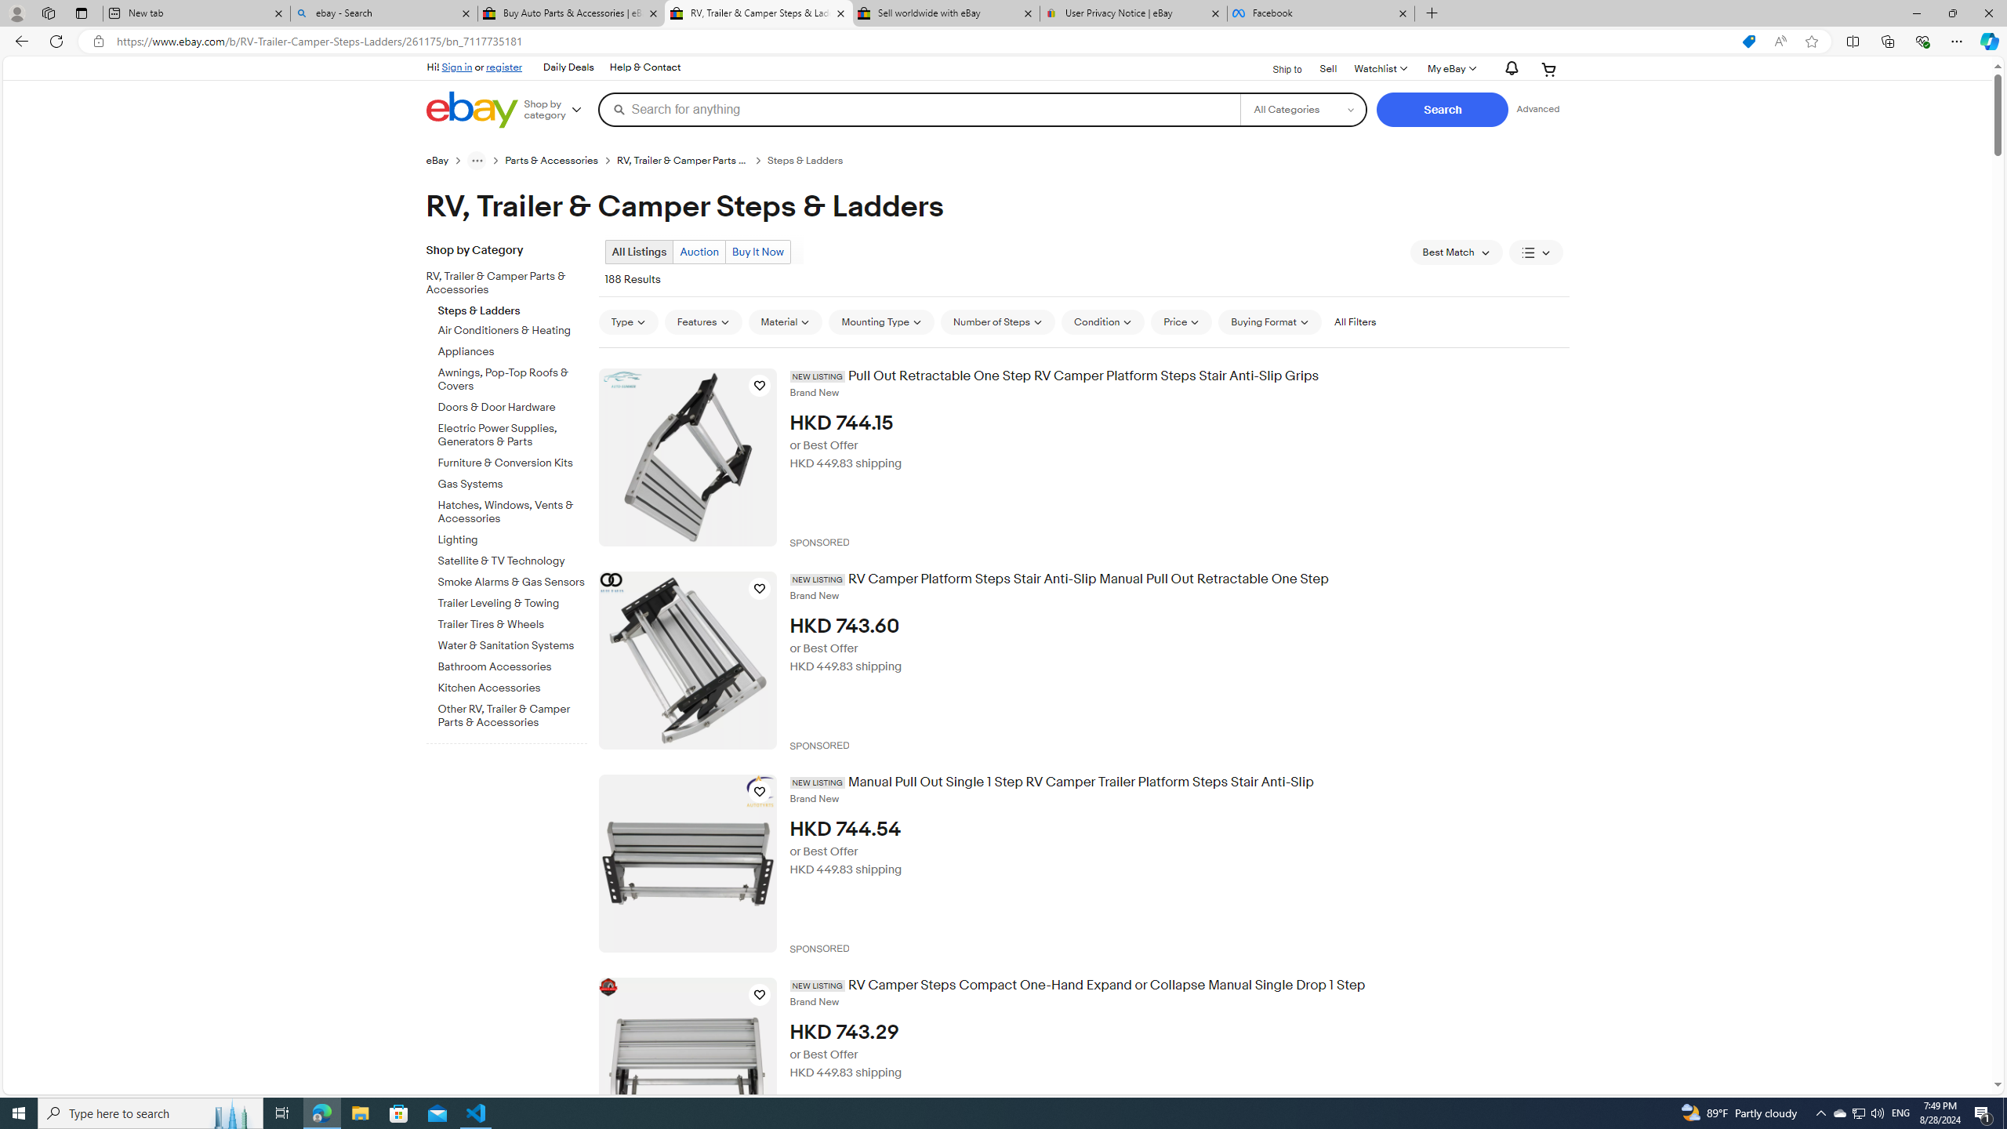 The width and height of the screenshot is (2007, 1129). What do you see at coordinates (786, 321) in the screenshot?
I see `Material` at bounding box center [786, 321].